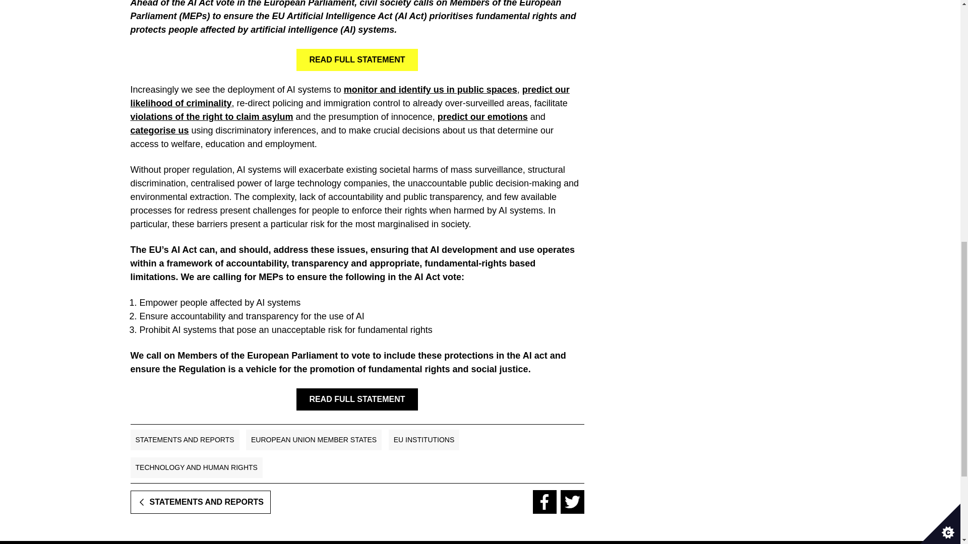 The image size is (968, 544). Describe the element at coordinates (200, 502) in the screenshot. I see `STATEMENTS AND REPORTS` at that location.